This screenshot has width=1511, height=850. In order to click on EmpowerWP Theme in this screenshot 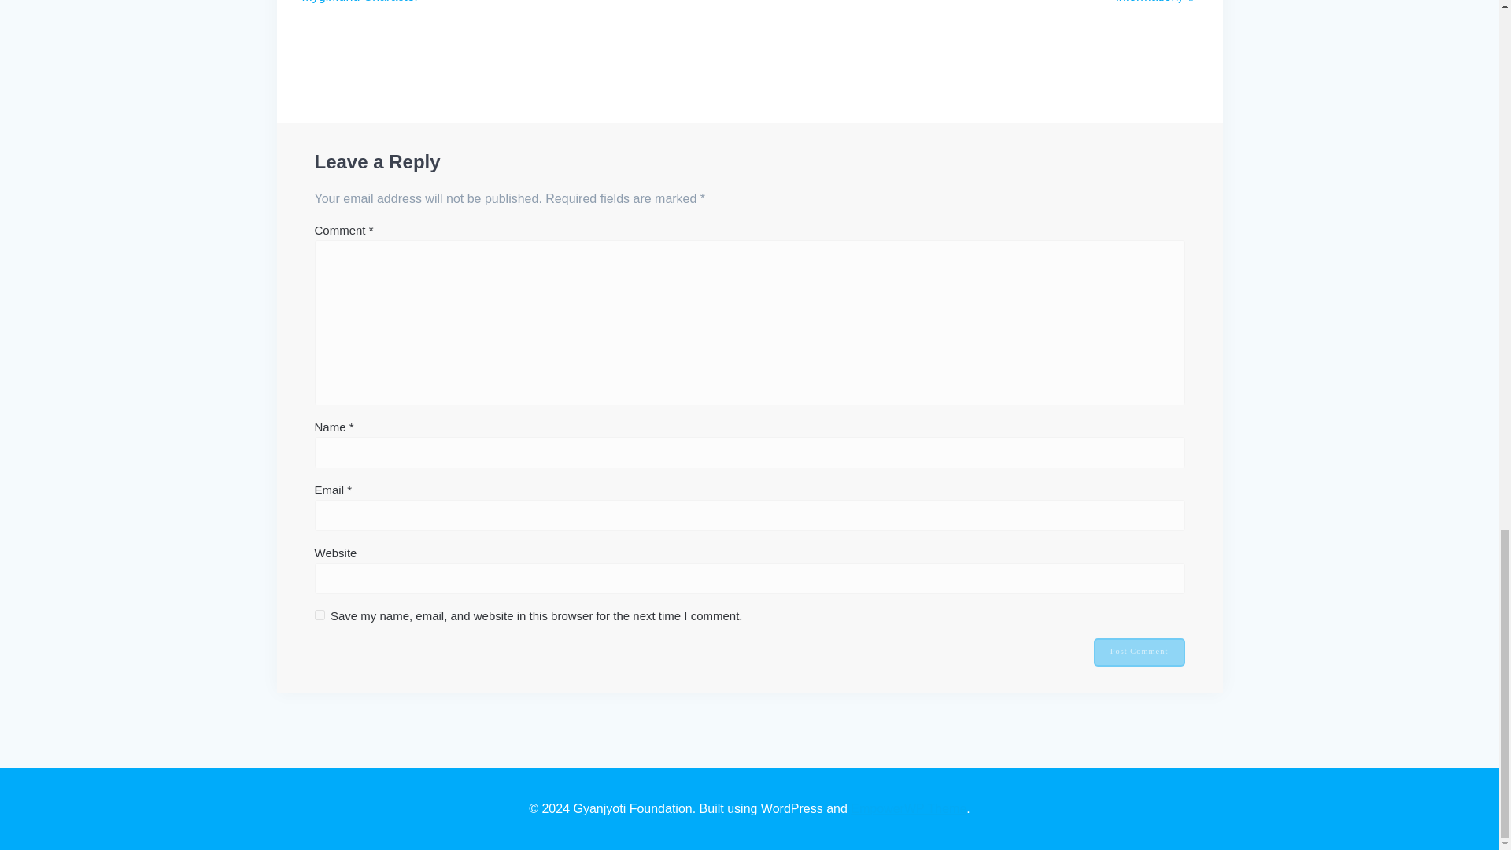, I will do `click(908, 808)`.